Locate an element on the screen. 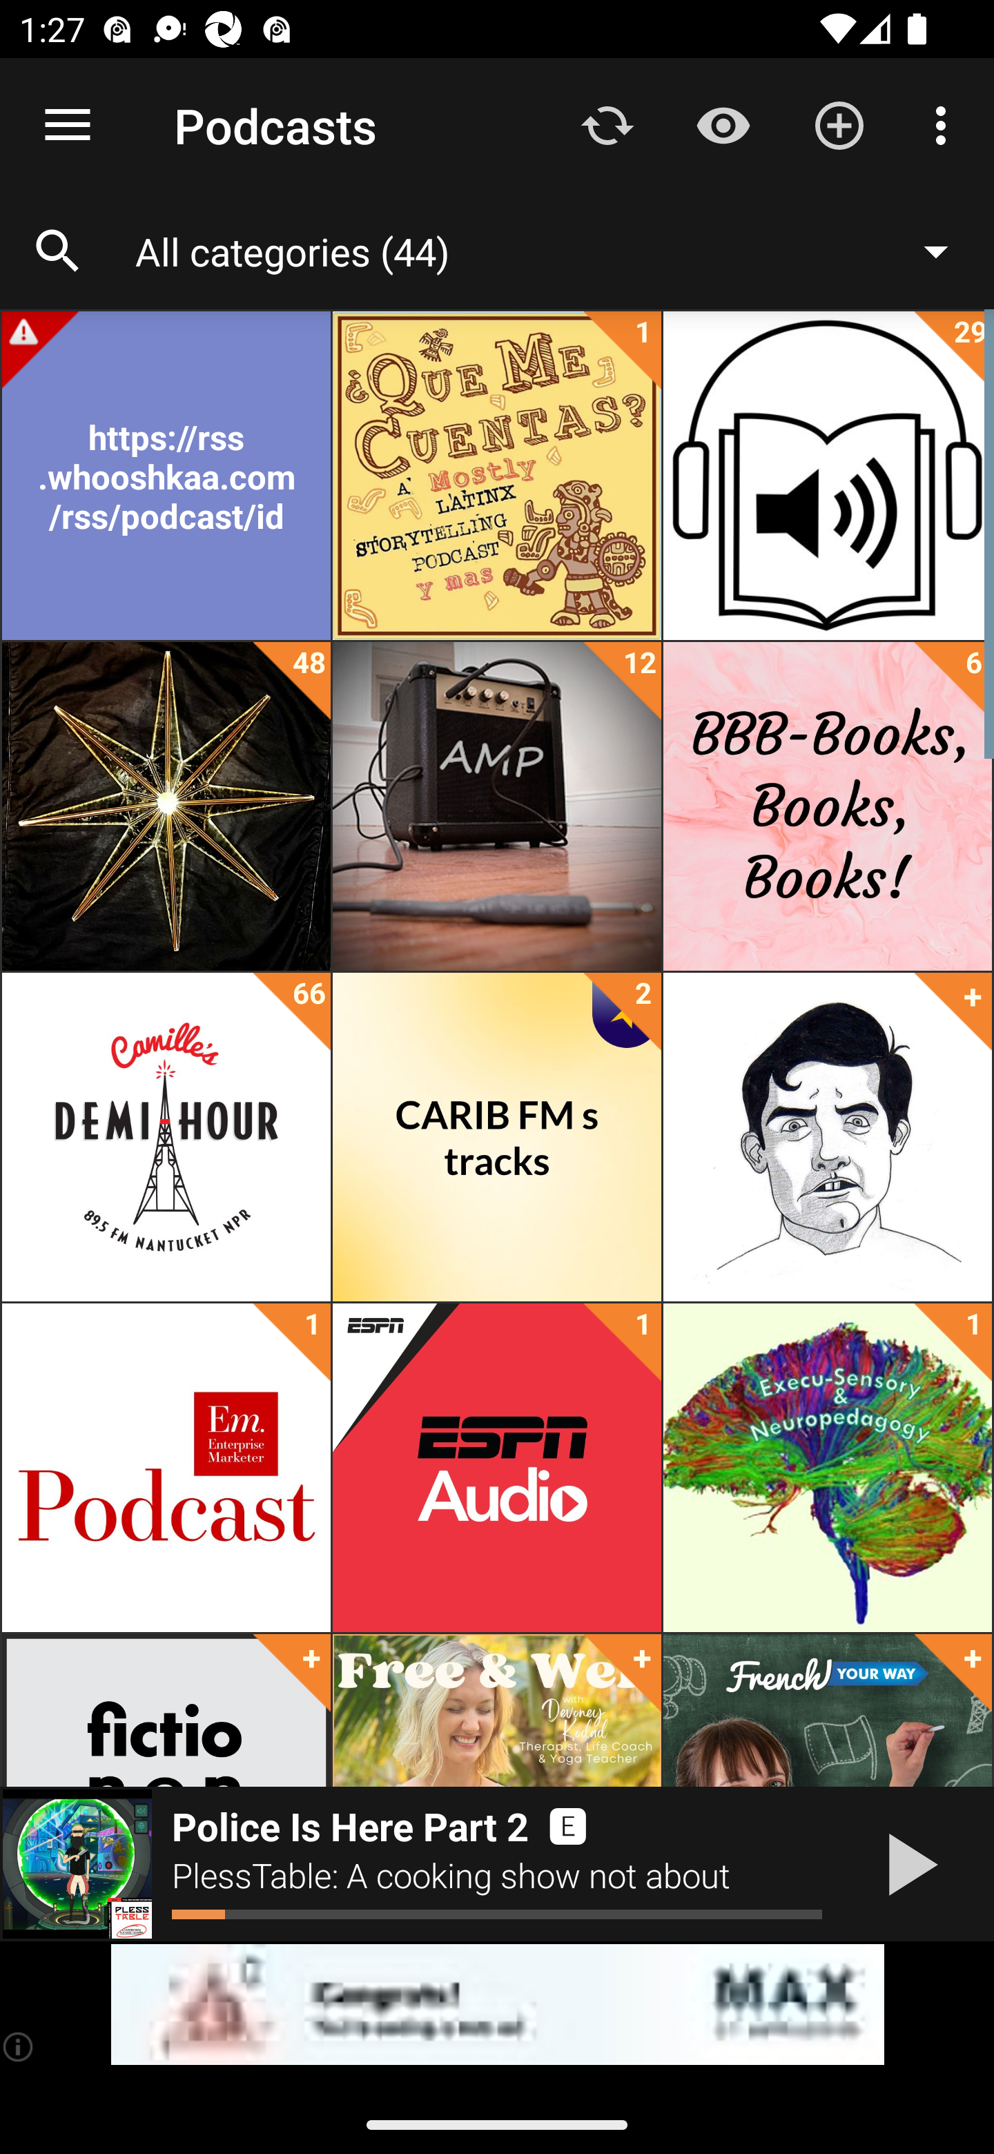 This screenshot has height=2154, width=994. https://rss.whooshkaa.com/rss/podcast/id/5884 is located at coordinates (166, 476).